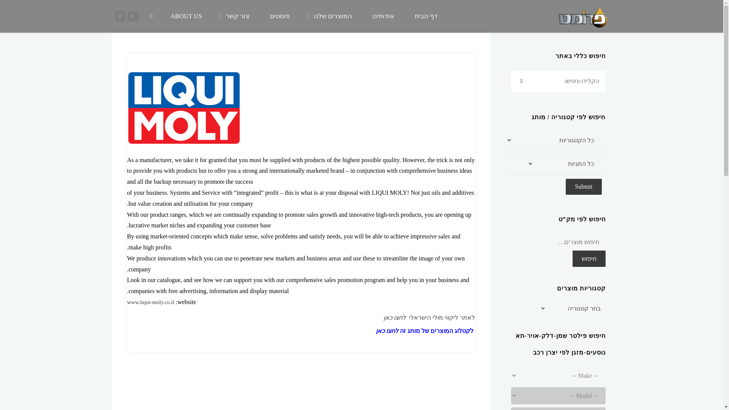  Describe the element at coordinates (583, 187) in the screenshot. I see `Submit` at that location.